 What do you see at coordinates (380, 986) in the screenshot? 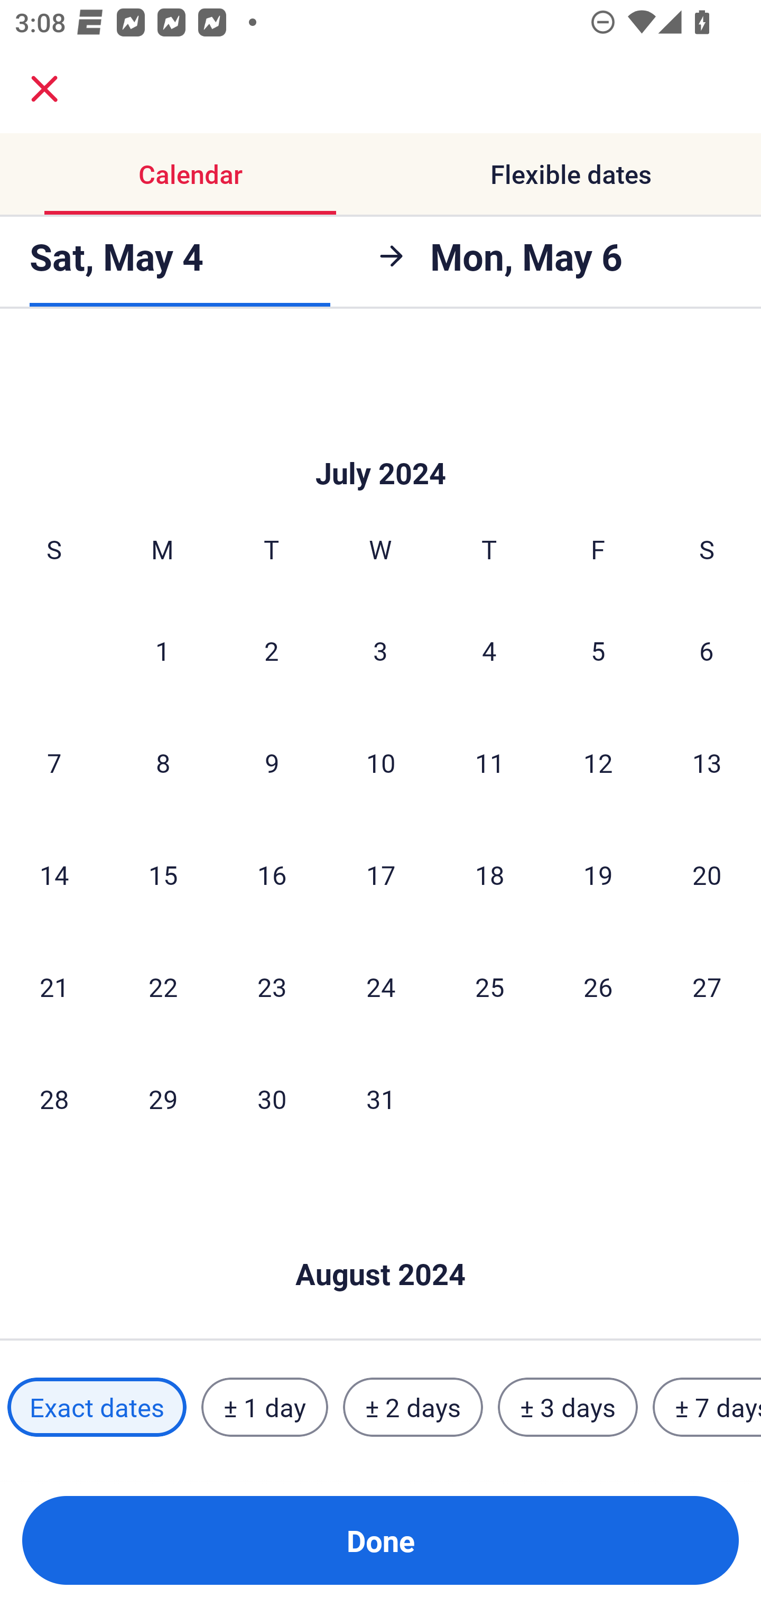
I see `24 Wednesday, July 24, 2024` at bounding box center [380, 986].